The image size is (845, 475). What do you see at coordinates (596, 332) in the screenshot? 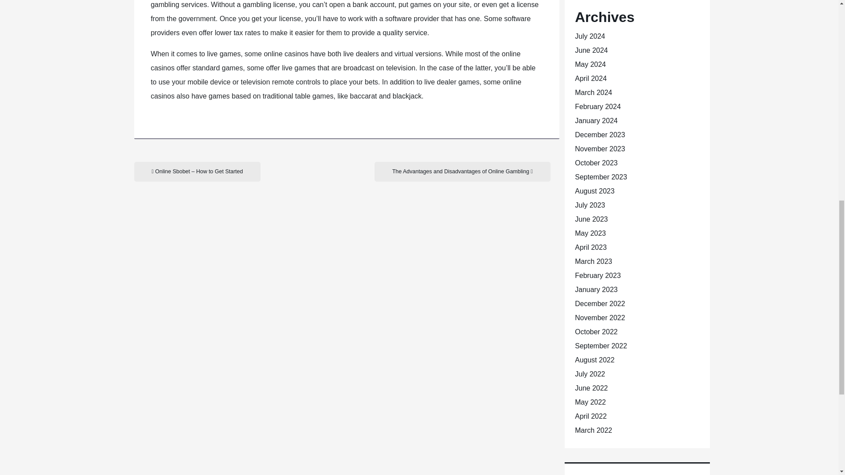
I see `October 2022` at bounding box center [596, 332].